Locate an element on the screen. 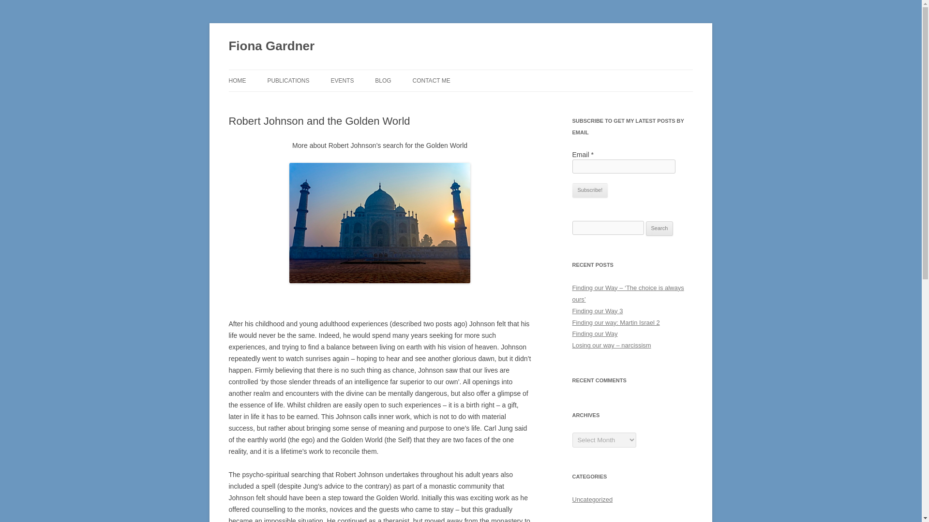  Search is located at coordinates (659, 228).